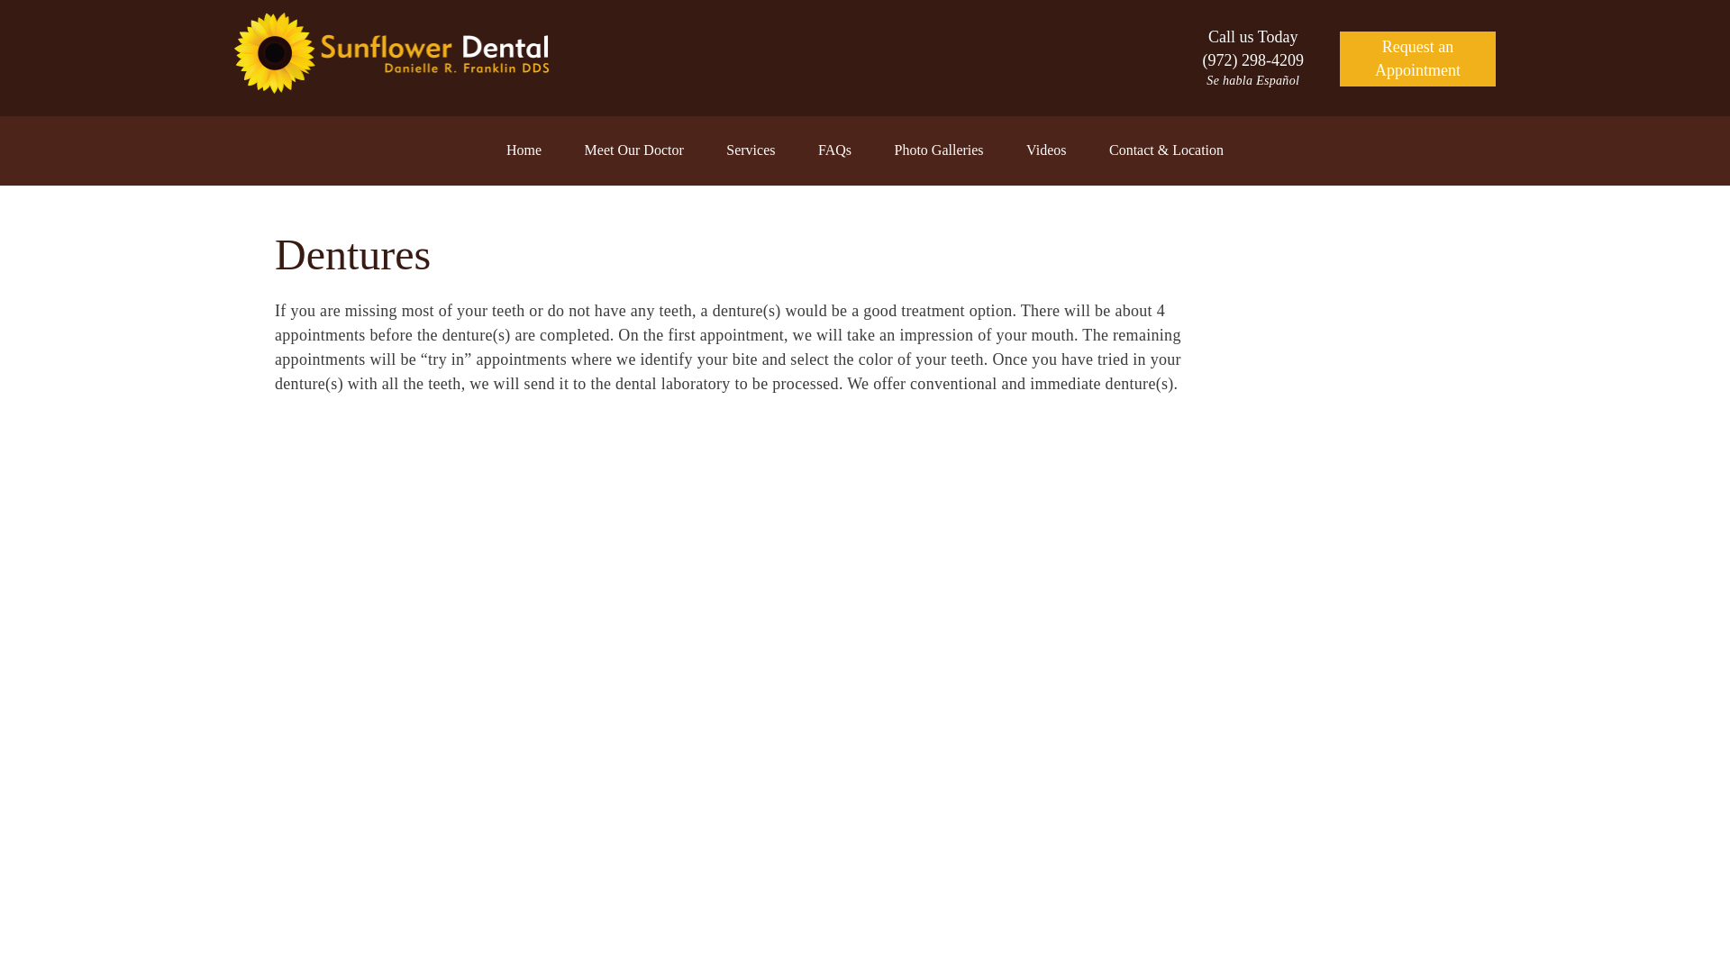 This screenshot has width=1730, height=973. What do you see at coordinates (751, 150) in the screenshot?
I see `Services` at bounding box center [751, 150].